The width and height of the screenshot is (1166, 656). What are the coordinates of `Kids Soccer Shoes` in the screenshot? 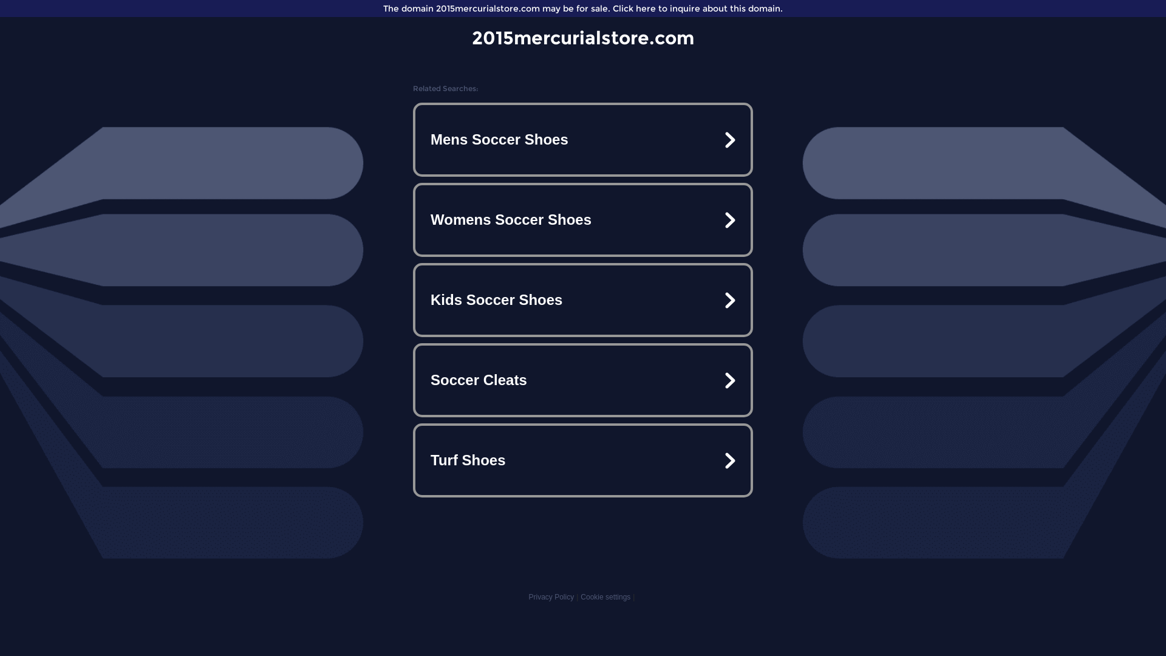 It's located at (583, 300).